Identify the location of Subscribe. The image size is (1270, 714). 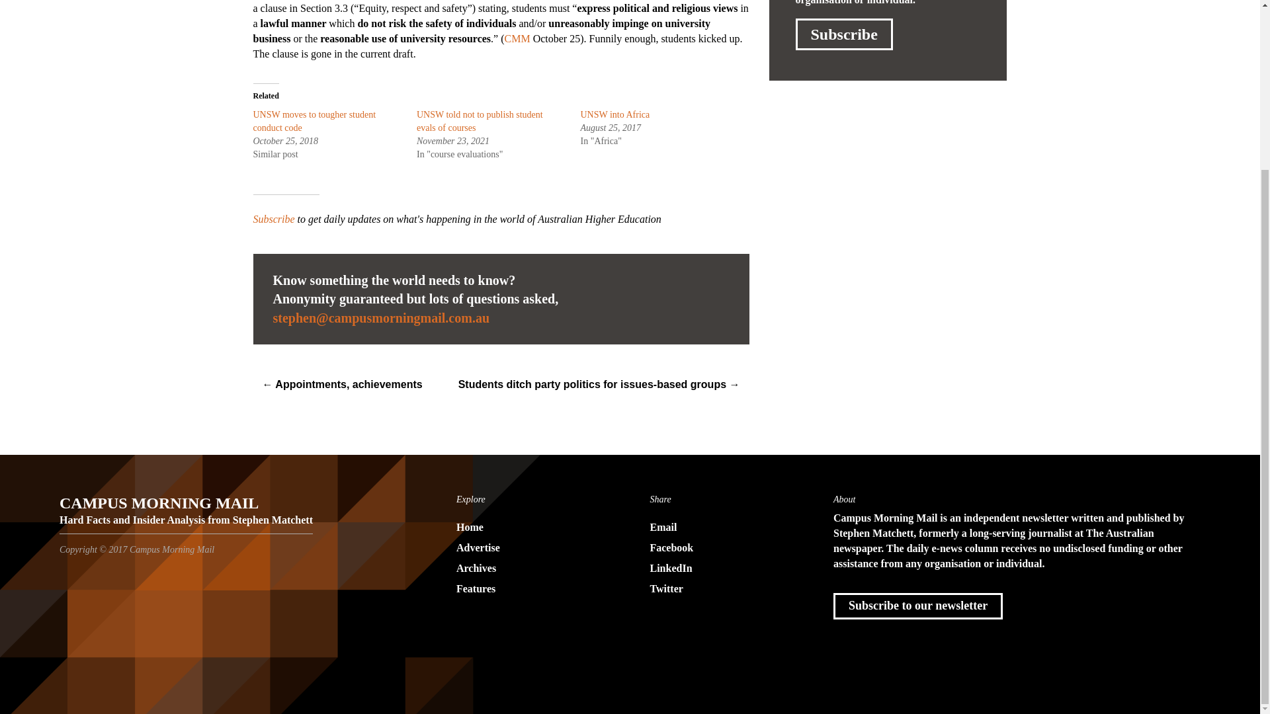
(843, 34).